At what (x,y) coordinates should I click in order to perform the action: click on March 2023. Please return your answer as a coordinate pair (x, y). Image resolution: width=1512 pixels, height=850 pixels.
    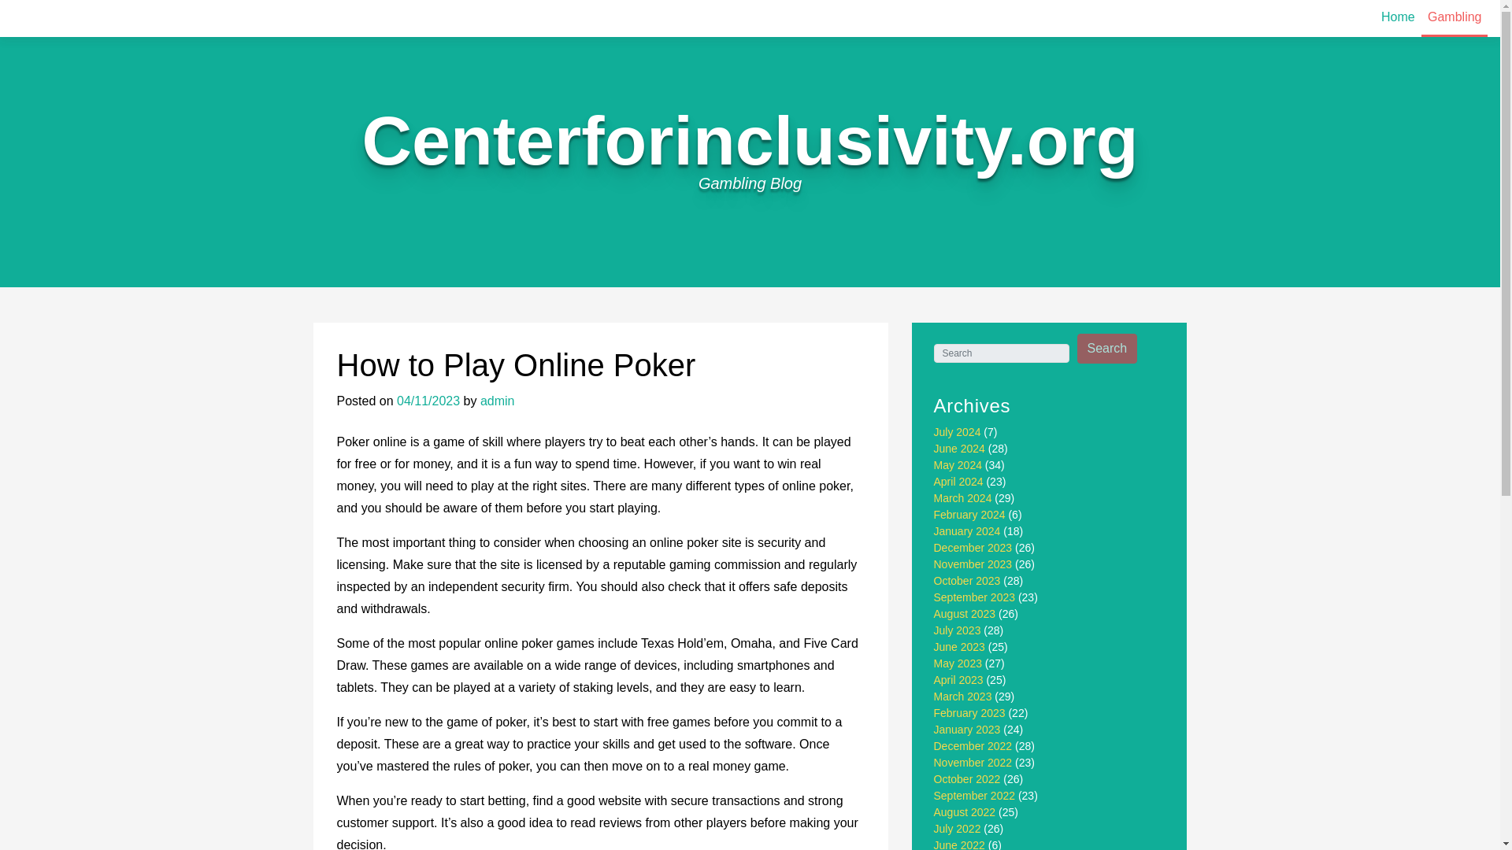
    Looking at the image, I should click on (962, 696).